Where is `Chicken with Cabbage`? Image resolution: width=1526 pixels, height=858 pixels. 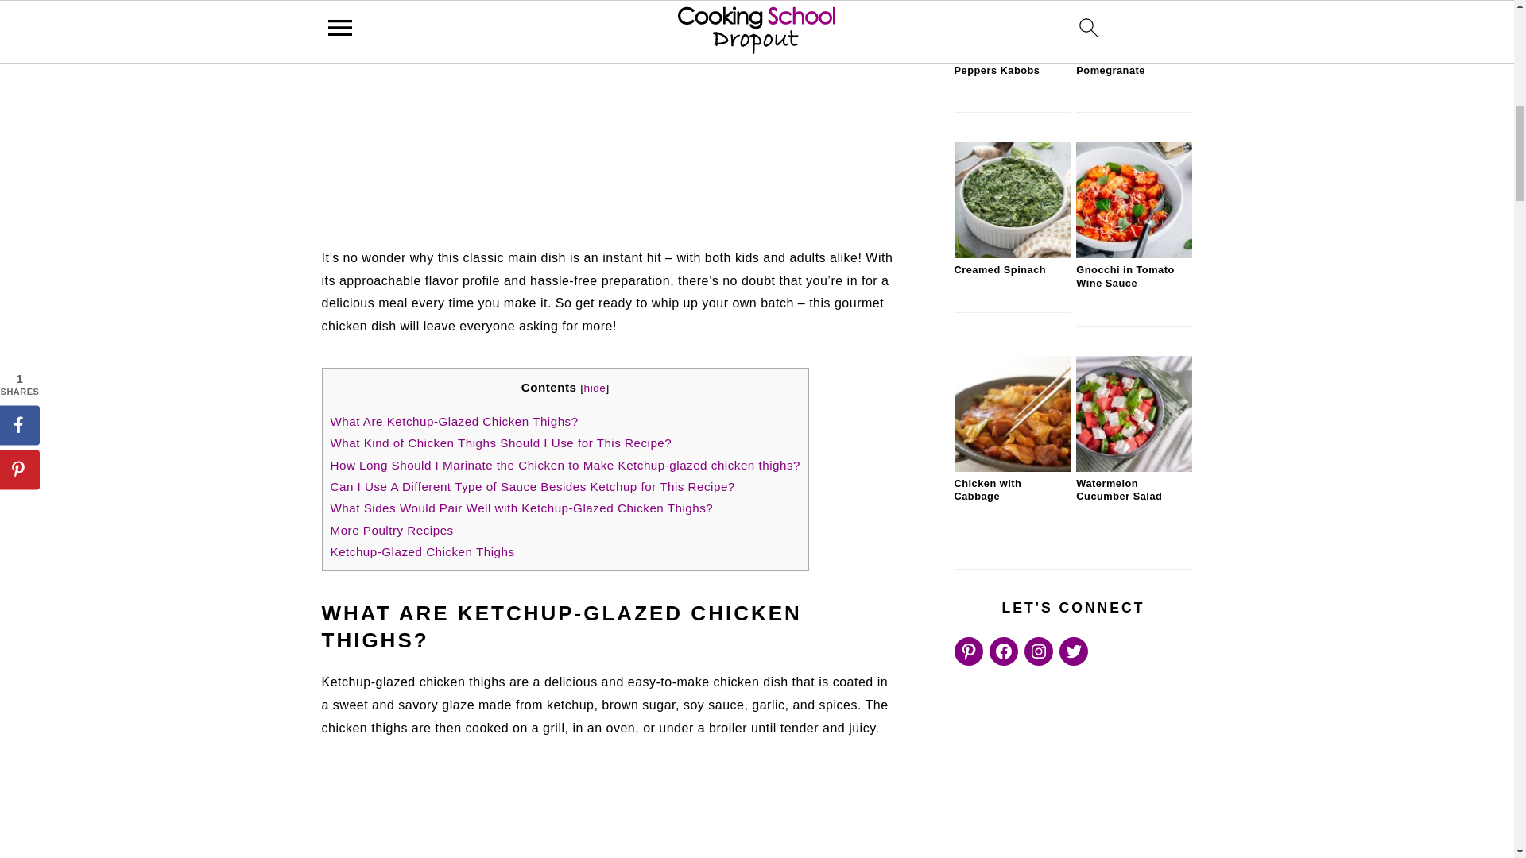 Chicken with Cabbage is located at coordinates (1011, 469).